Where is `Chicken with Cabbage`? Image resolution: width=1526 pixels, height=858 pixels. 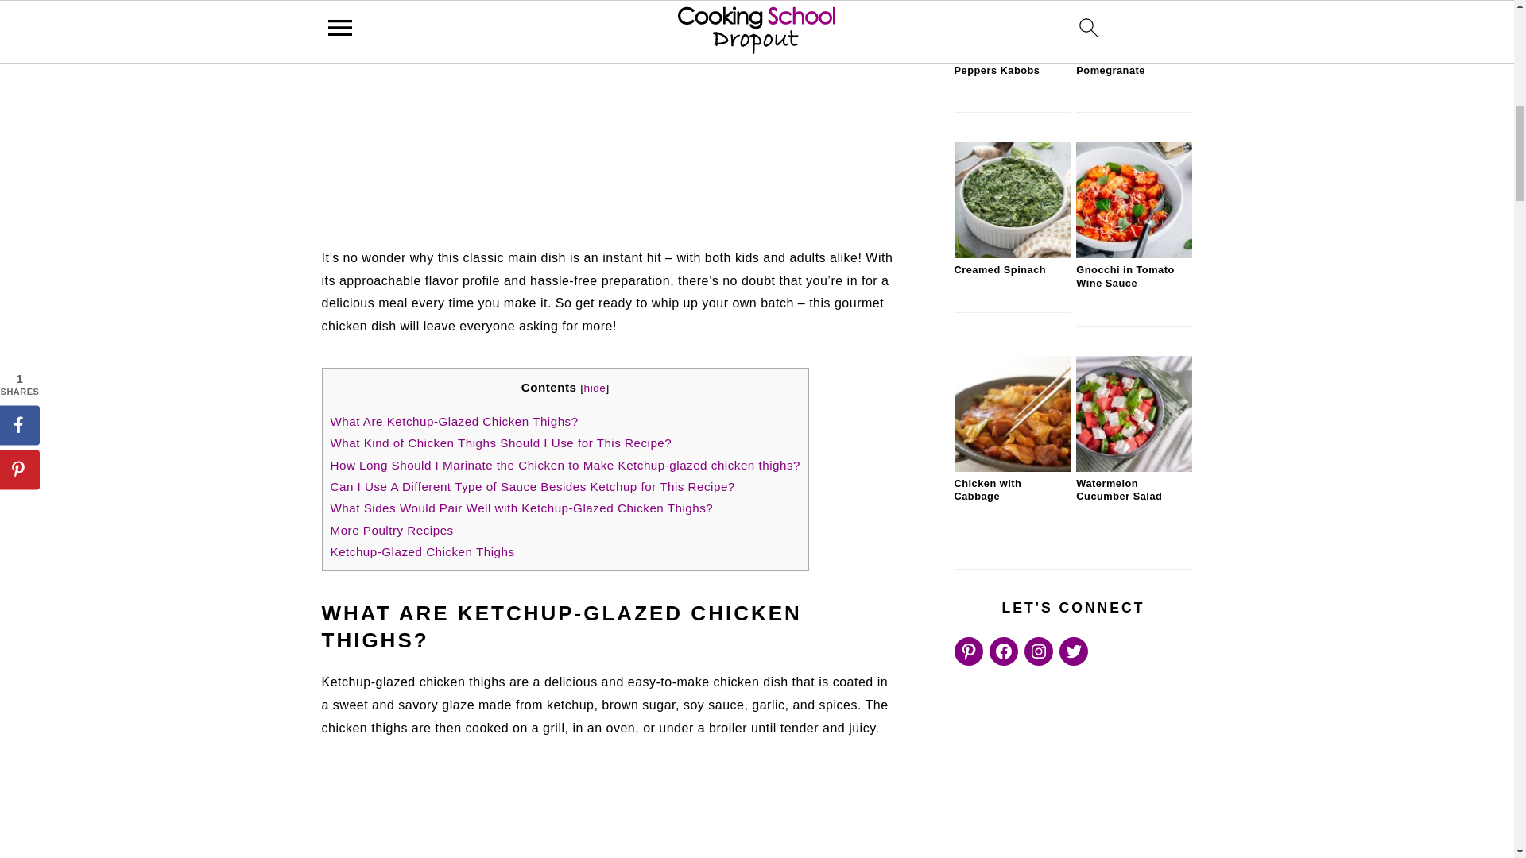 Chicken with Cabbage is located at coordinates (1011, 469).